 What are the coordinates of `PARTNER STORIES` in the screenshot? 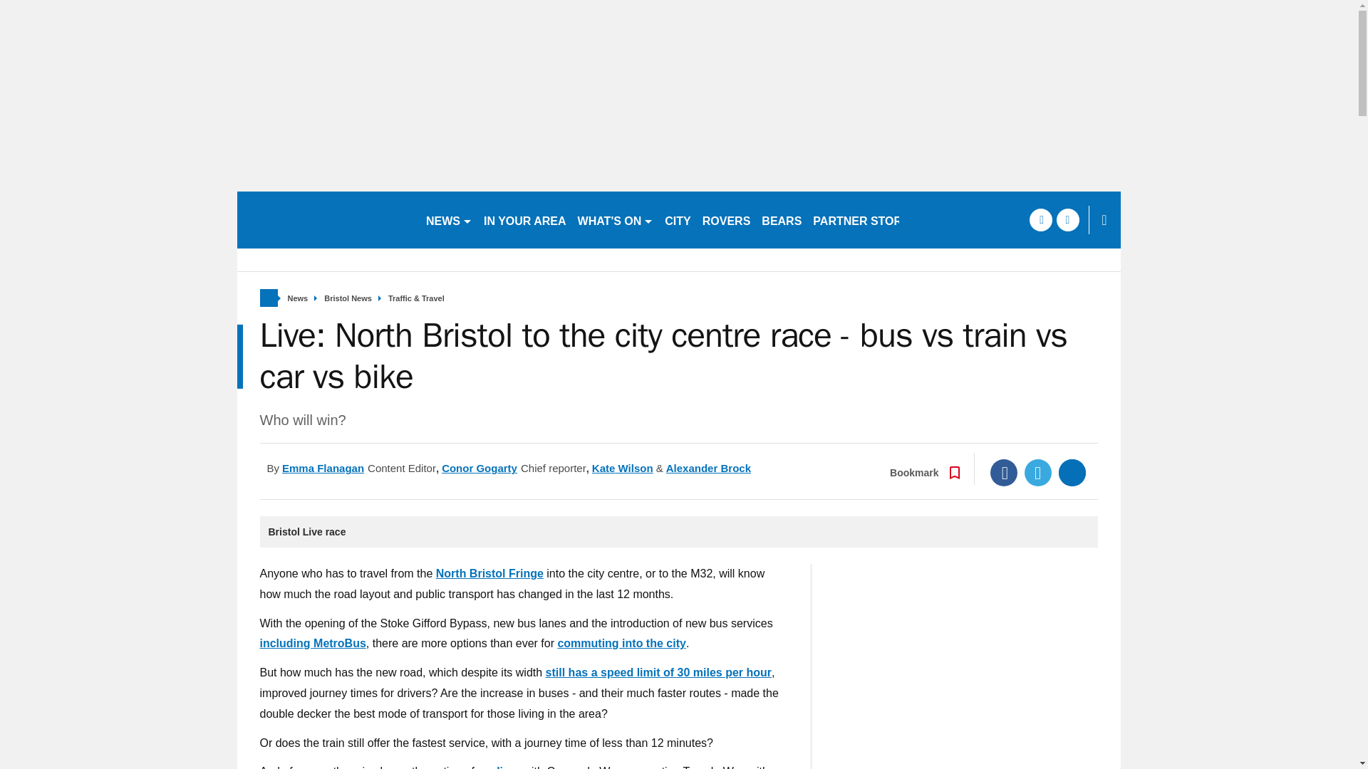 It's located at (866, 219).